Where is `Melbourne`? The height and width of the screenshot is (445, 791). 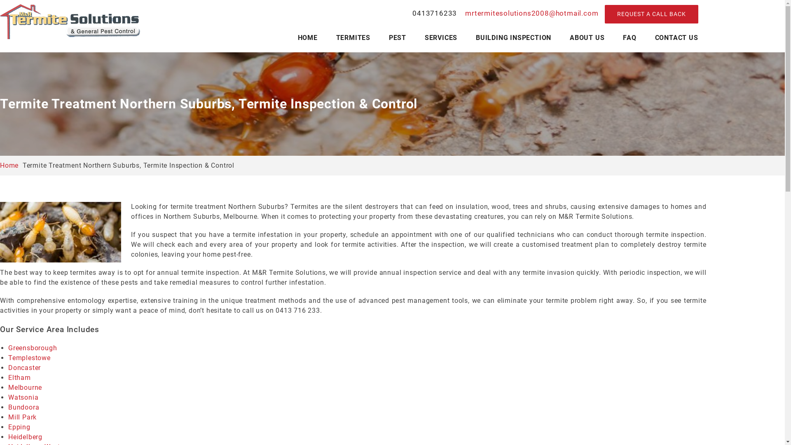
Melbourne is located at coordinates (25, 387).